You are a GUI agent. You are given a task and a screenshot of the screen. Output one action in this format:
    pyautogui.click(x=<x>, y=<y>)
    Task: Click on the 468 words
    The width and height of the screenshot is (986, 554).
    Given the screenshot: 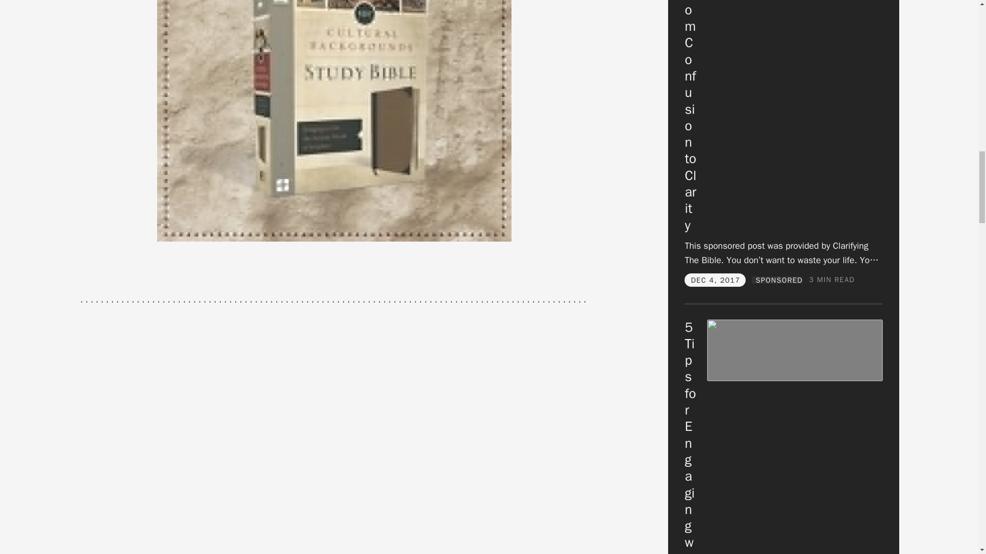 What is the action you would take?
    pyautogui.click(x=831, y=280)
    